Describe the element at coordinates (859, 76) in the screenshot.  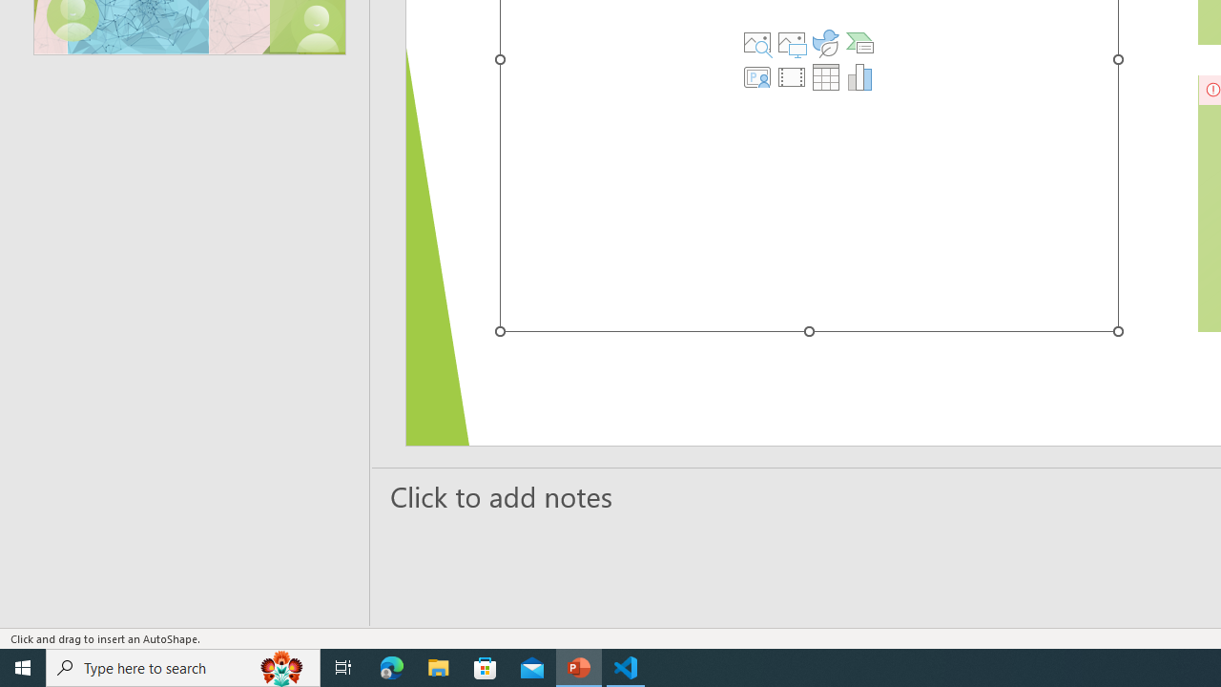
I see `Insert Chart` at that location.